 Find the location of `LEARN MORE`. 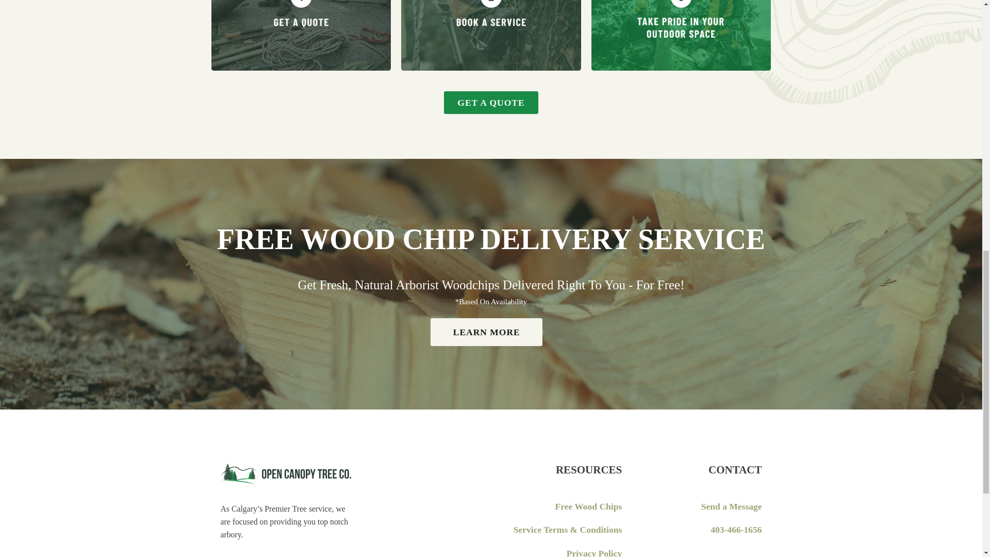

LEARN MORE is located at coordinates (487, 332).